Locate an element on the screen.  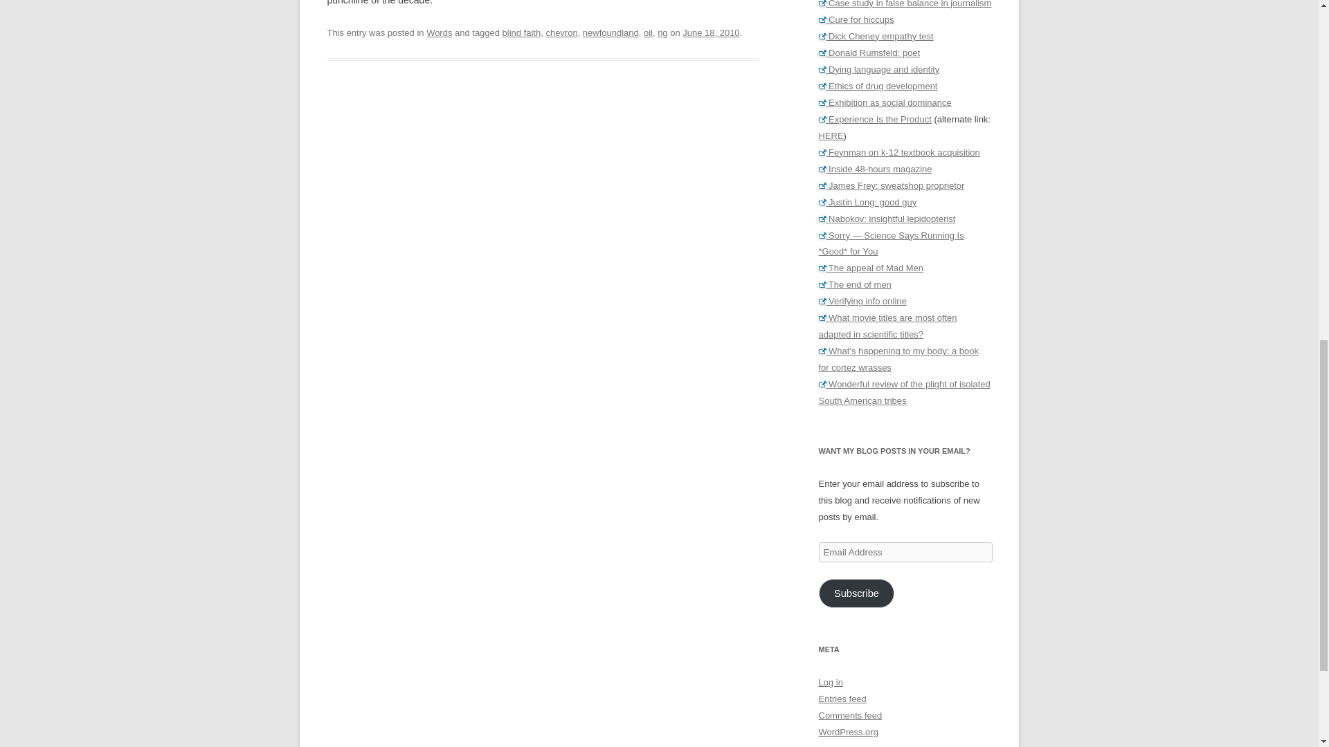
HERE is located at coordinates (831, 136).